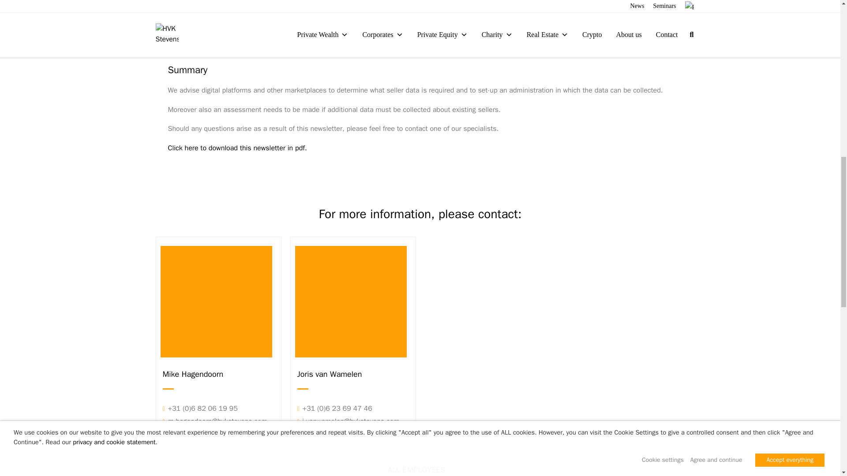 This screenshot has width=847, height=476. I want to click on Click here to download this newsletter in pdf., so click(237, 148).